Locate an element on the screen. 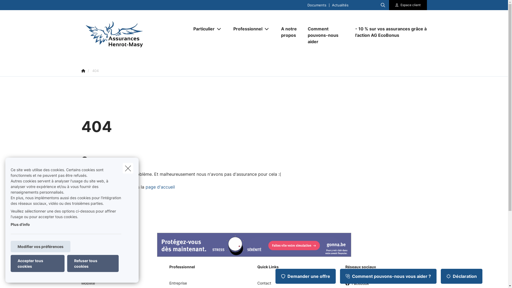  Comment pouvons-nous aider is located at coordinates (326, 35).